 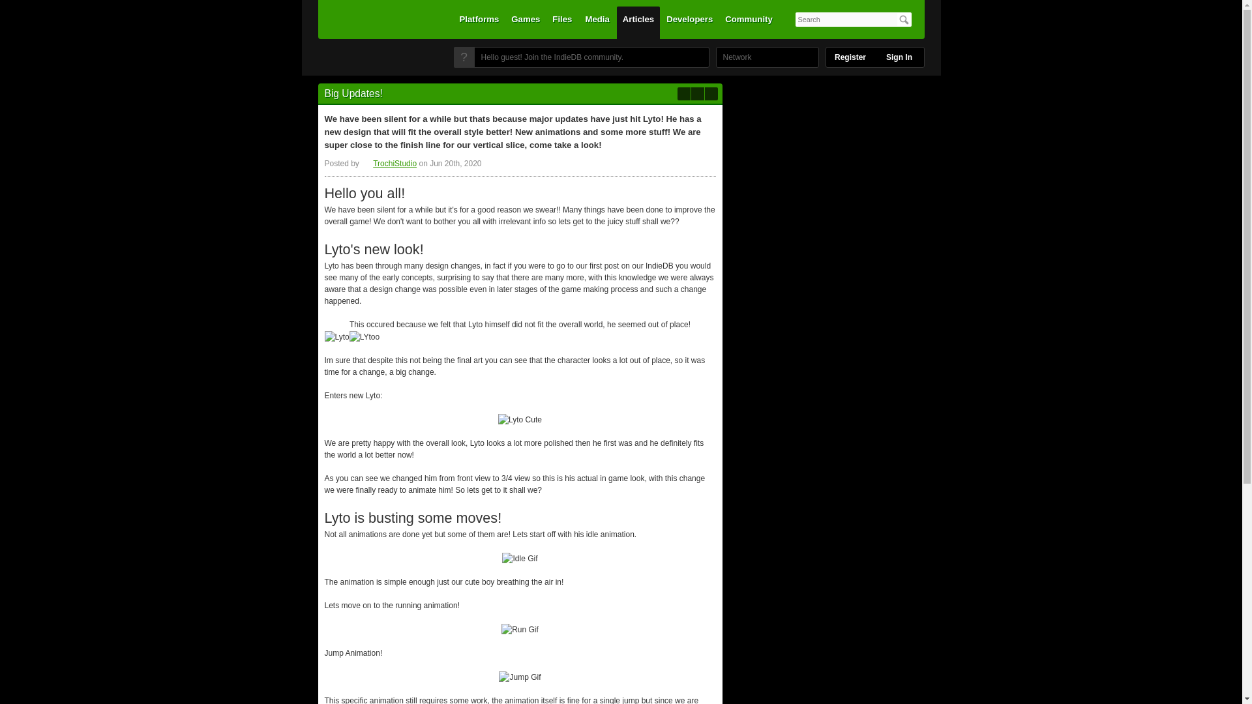 I want to click on Files, so click(x=561, y=22).